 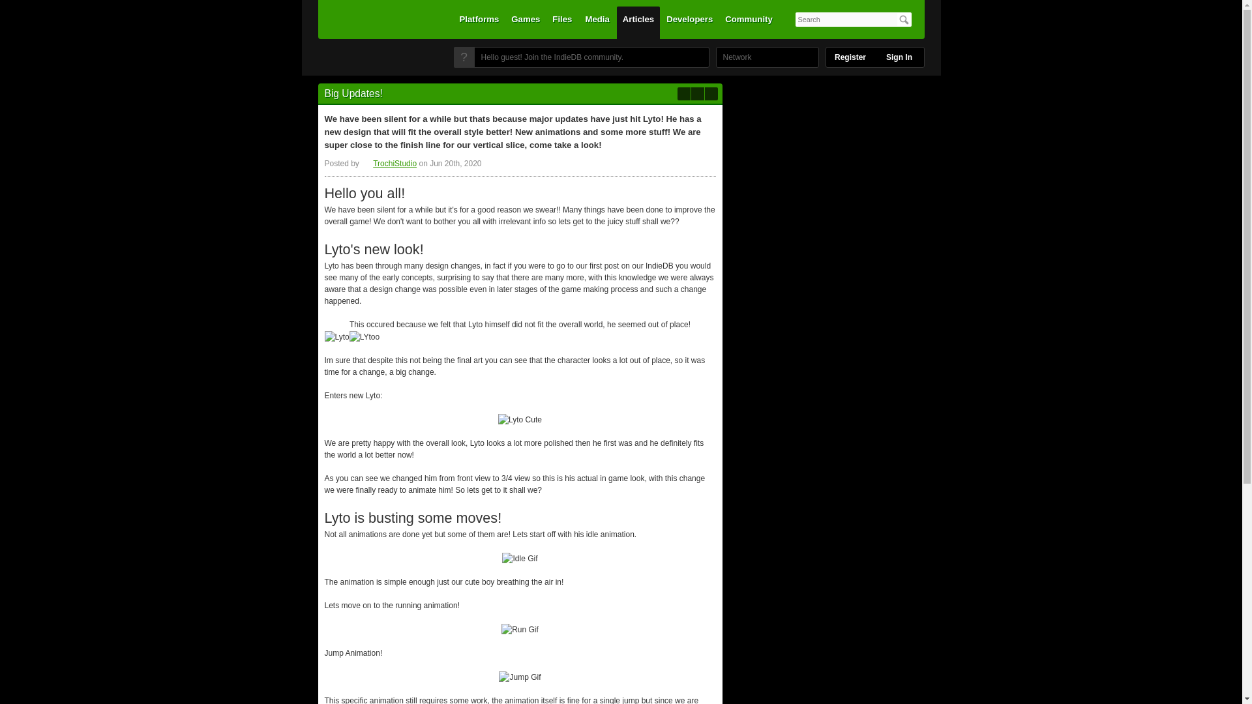 I want to click on Files, so click(x=561, y=22).